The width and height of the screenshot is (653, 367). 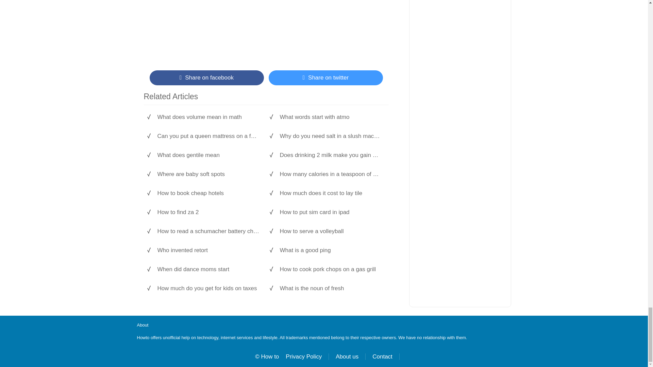 I want to click on Share on Facebook, so click(x=206, y=77).